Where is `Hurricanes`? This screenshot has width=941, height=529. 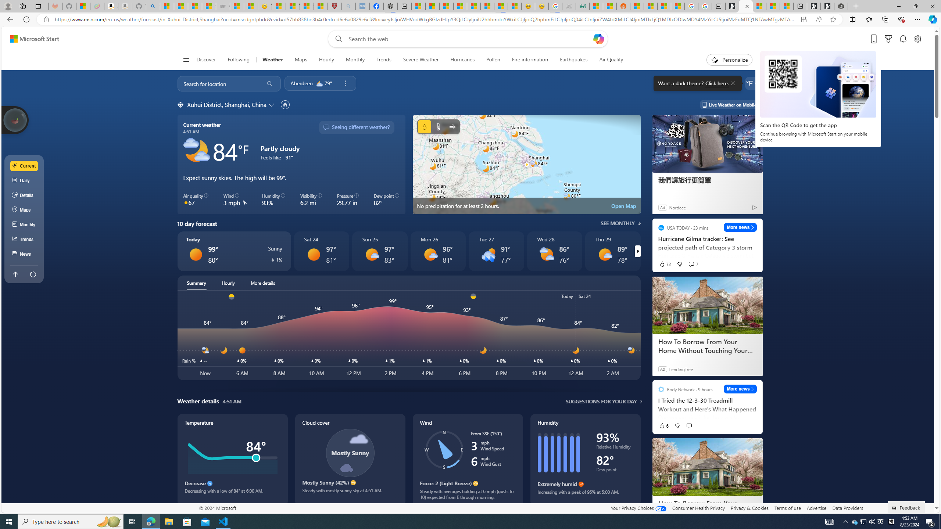
Hurricanes is located at coordinates (462, 60).